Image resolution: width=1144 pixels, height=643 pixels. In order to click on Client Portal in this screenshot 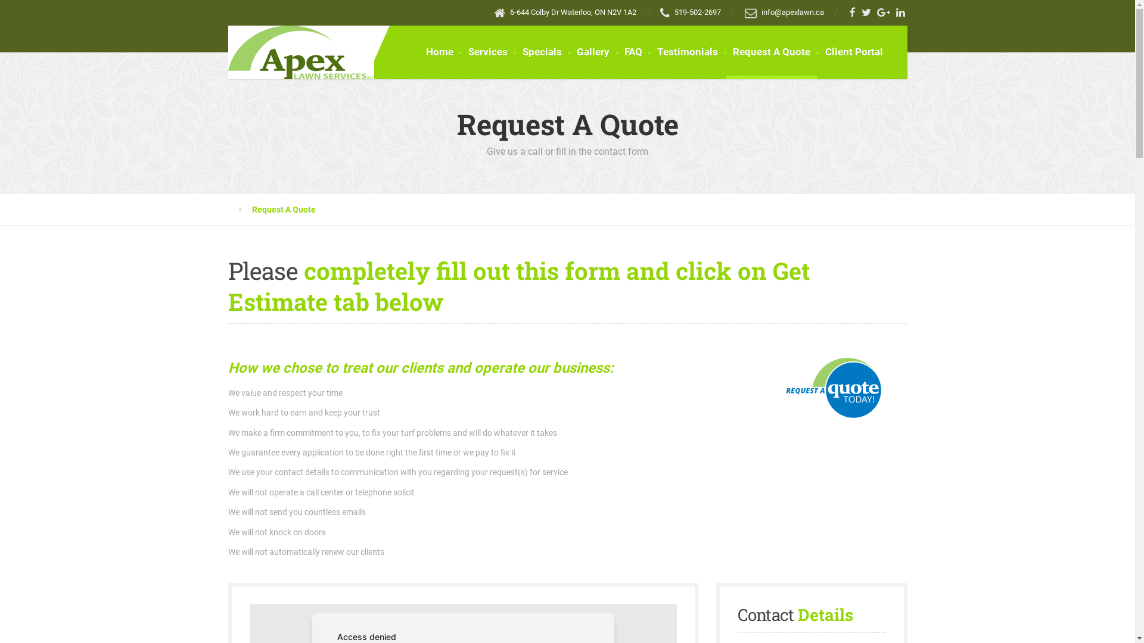, I will do `click(854, 52)`.